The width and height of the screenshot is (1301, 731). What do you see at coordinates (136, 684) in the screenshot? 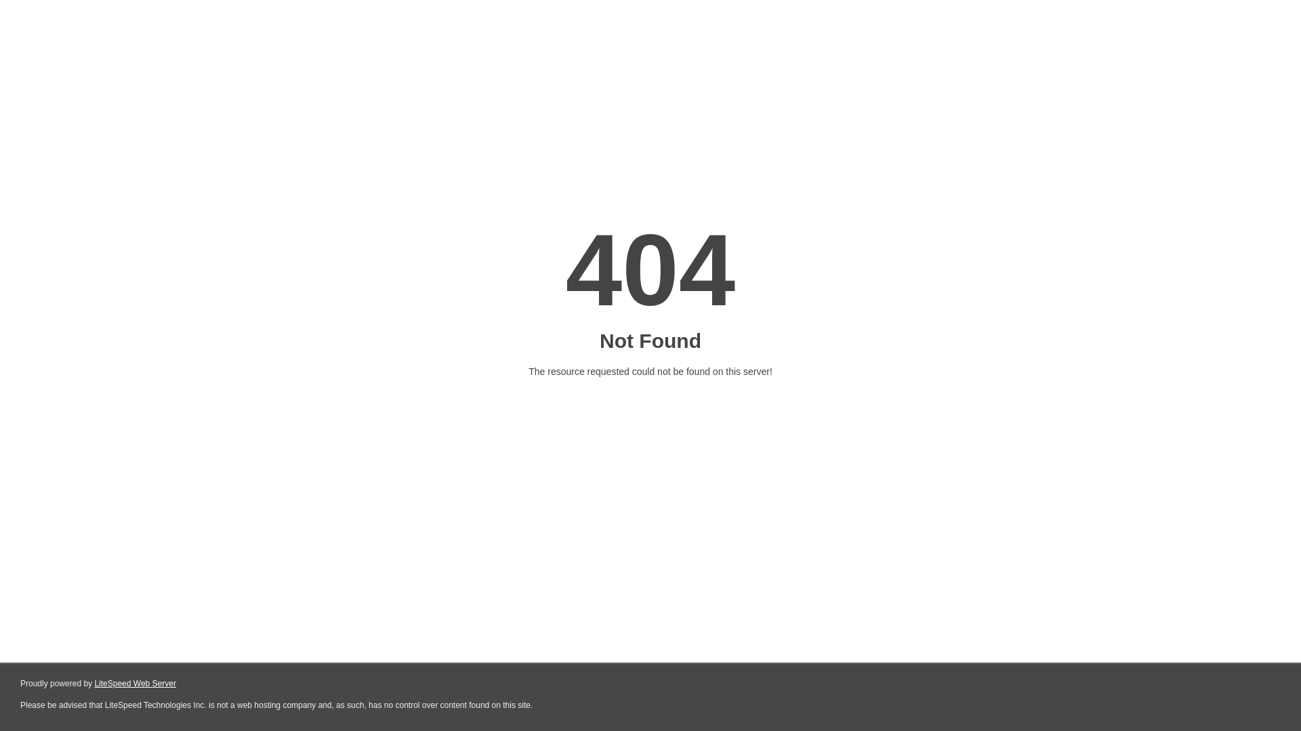
I see `LiteSpeed Web Server` at bounding box center [136, 684].